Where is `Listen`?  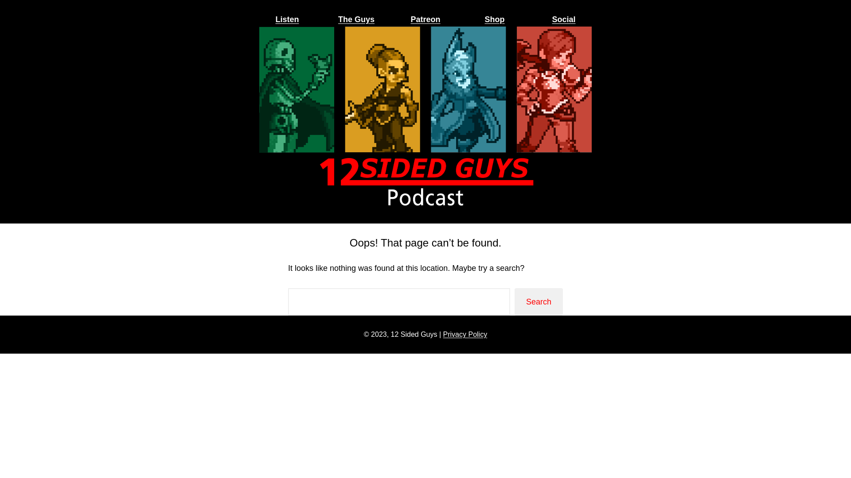 Listen is located at coordinates (287, 19).